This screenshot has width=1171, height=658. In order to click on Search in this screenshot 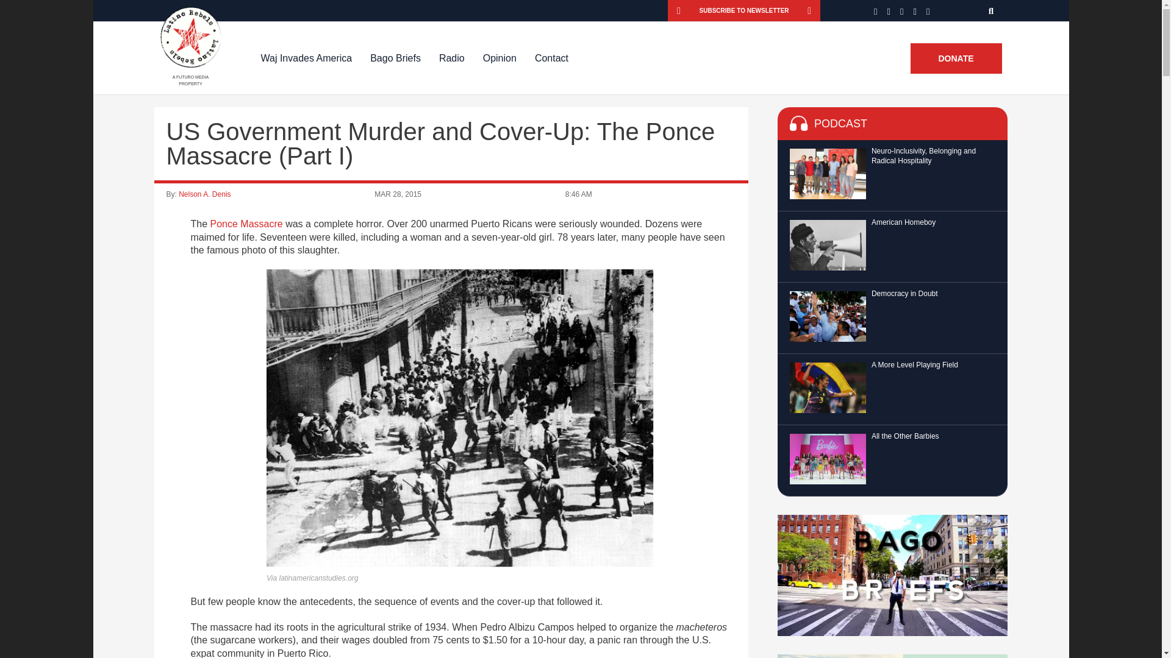, I will do `click(992, 10)`.